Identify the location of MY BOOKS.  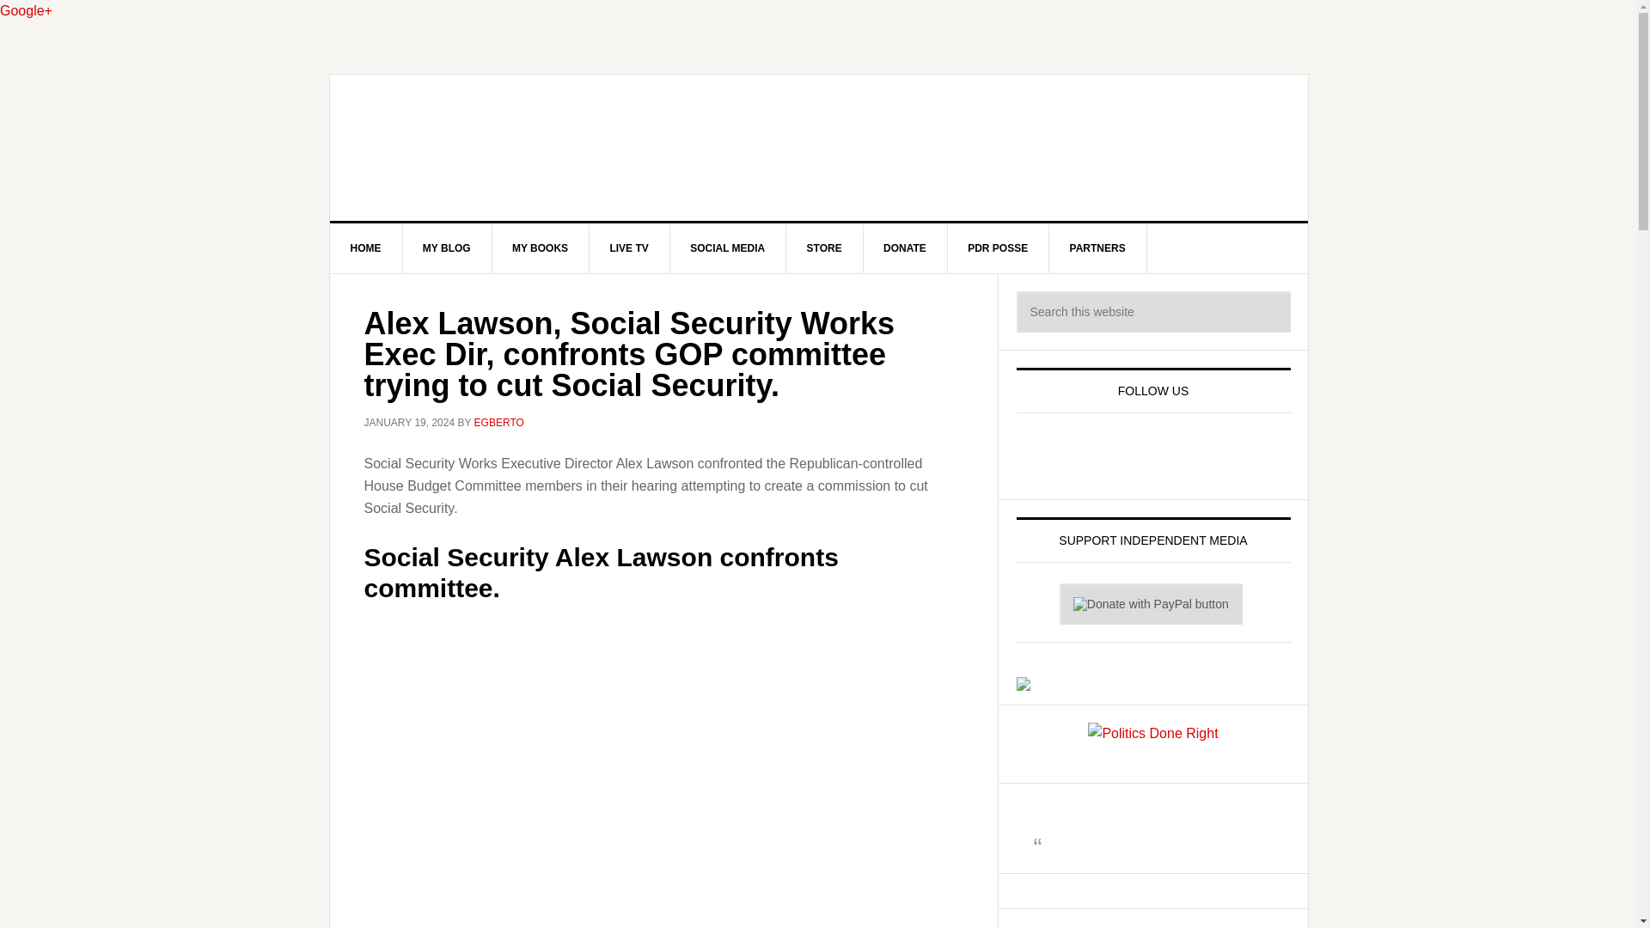
(540, 247).